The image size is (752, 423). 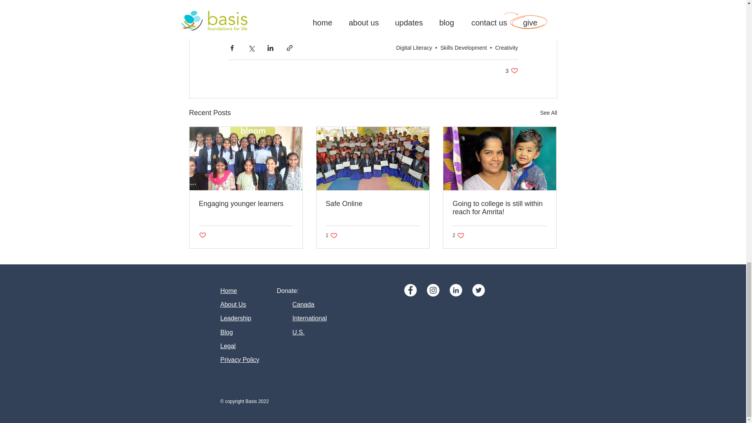 What do you see at coordinates (331, 235) in the screenshot?
I see `Home` at bounding box center [331, 235].